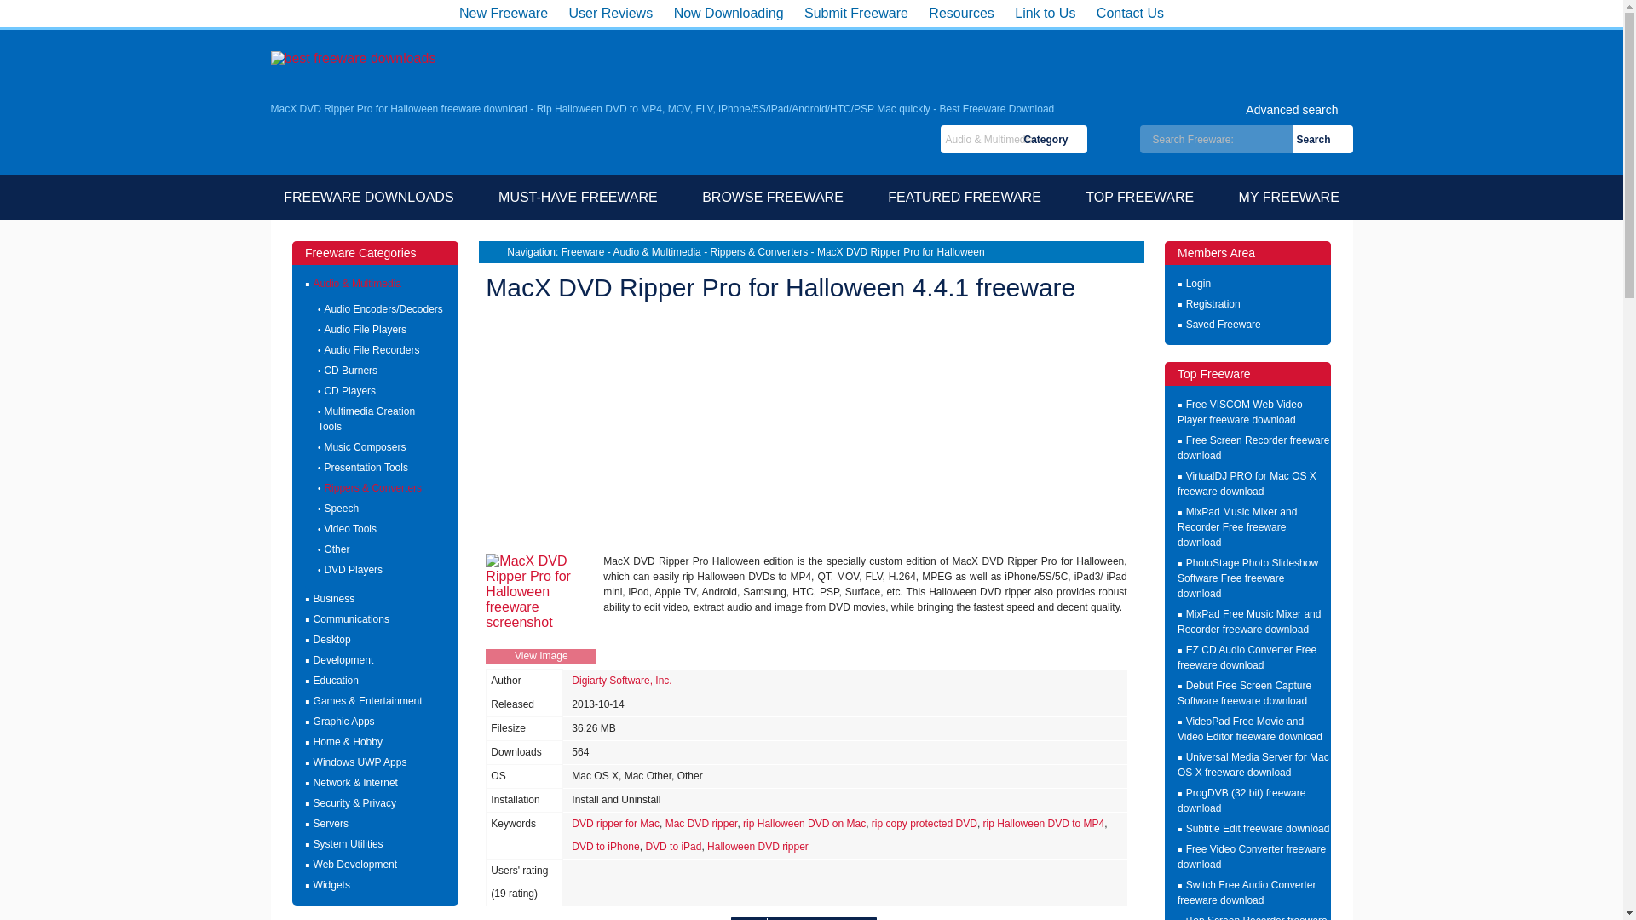  Describe the element at coordinates (610, 13) in the screenshot. I see `User Reviews` at that location.